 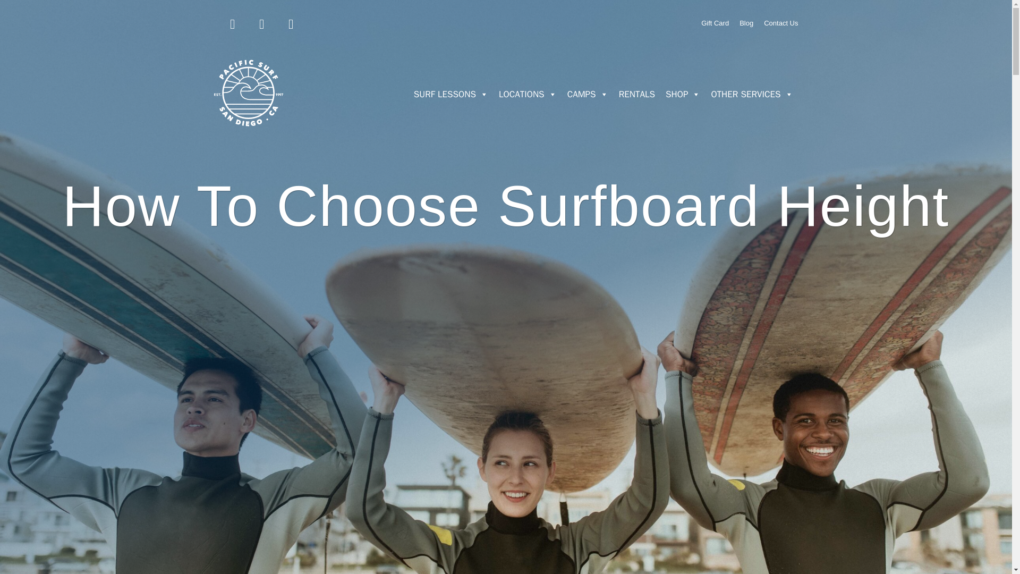 What do you see at coordinates (715, 22) in the screenshot?
I see `Gift Card` at bounding box center [715, 22].